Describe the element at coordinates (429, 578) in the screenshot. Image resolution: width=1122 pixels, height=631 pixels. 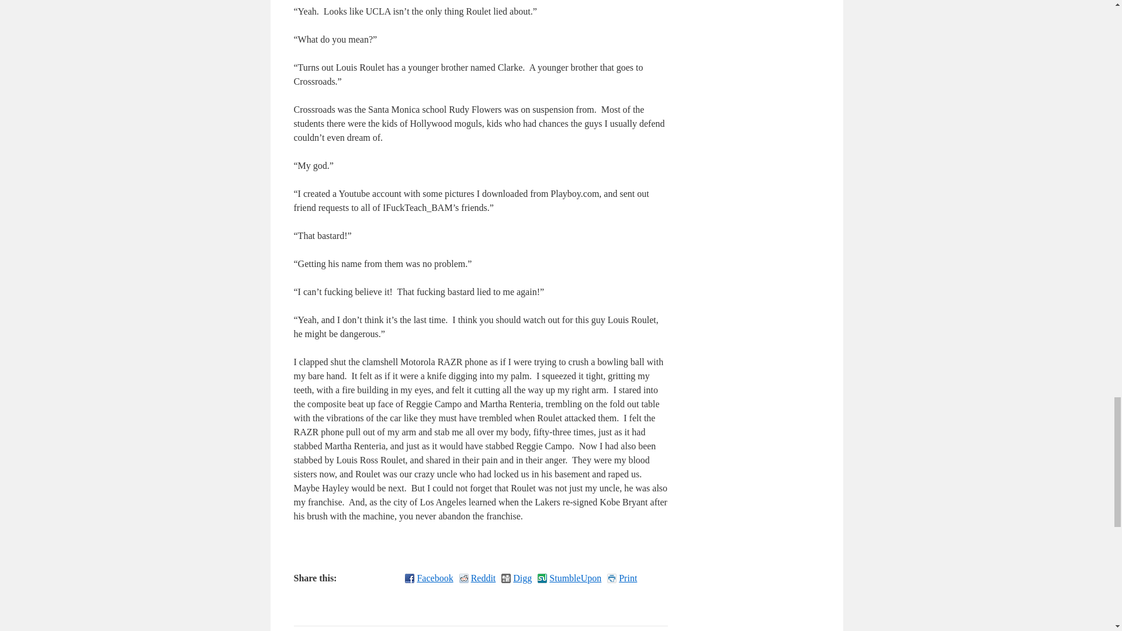
I see `Share on Facebook` at that location.